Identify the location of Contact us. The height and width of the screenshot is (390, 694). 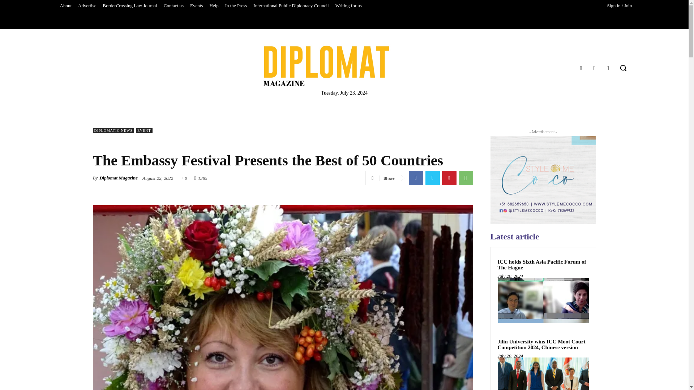
(173, 6).